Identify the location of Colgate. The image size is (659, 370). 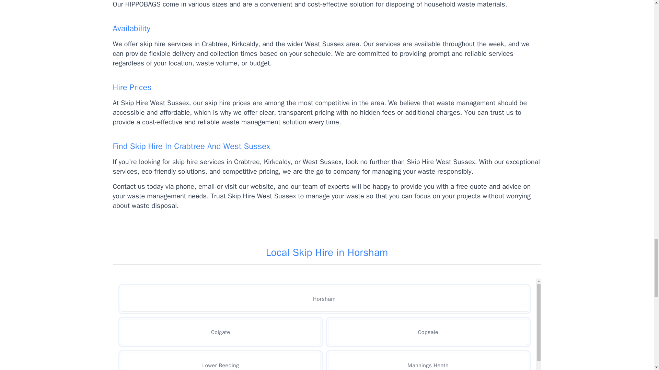
(220, 332).